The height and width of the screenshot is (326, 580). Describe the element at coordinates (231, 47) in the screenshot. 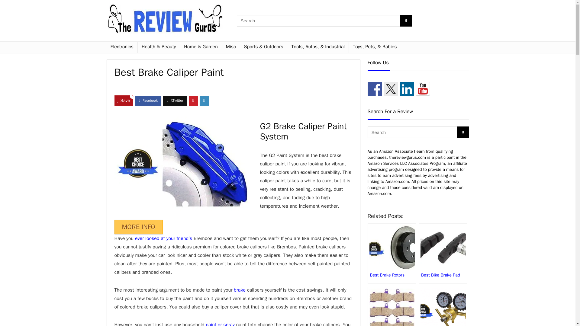

I see `Misc` at that location.